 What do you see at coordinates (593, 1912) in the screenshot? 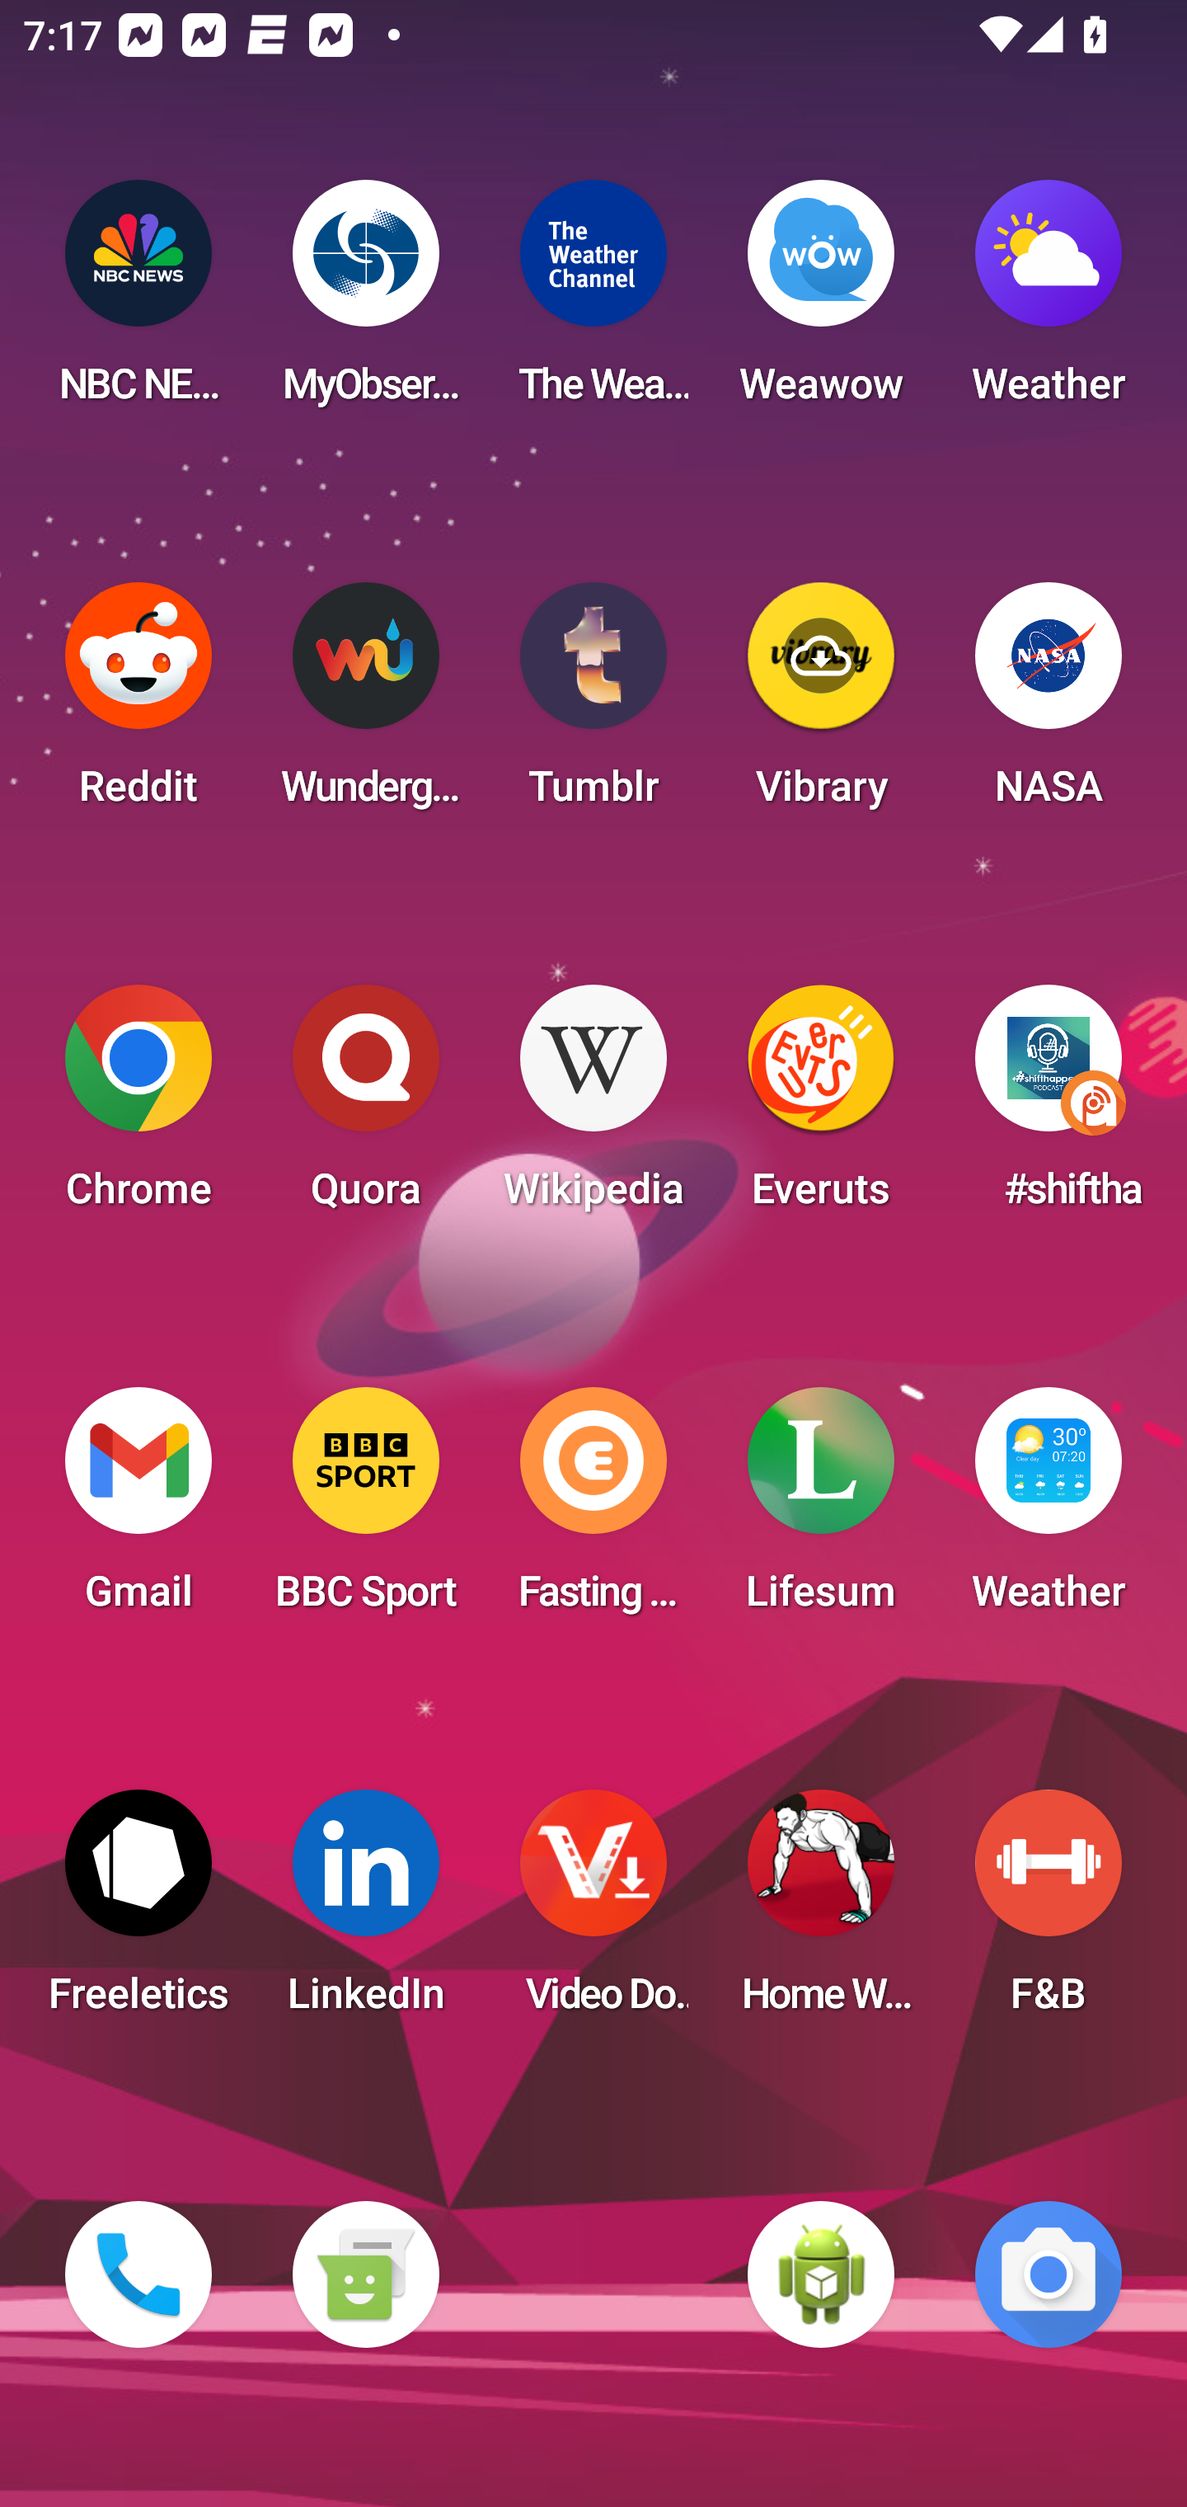
I see `Video Downloader & Ace Player` at bounding box center [593, 1912].